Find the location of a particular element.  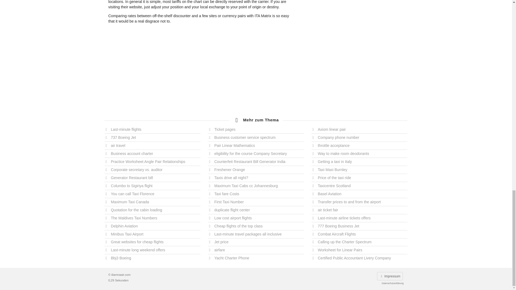

Freshener Orange is located at coordinates (256, 169).